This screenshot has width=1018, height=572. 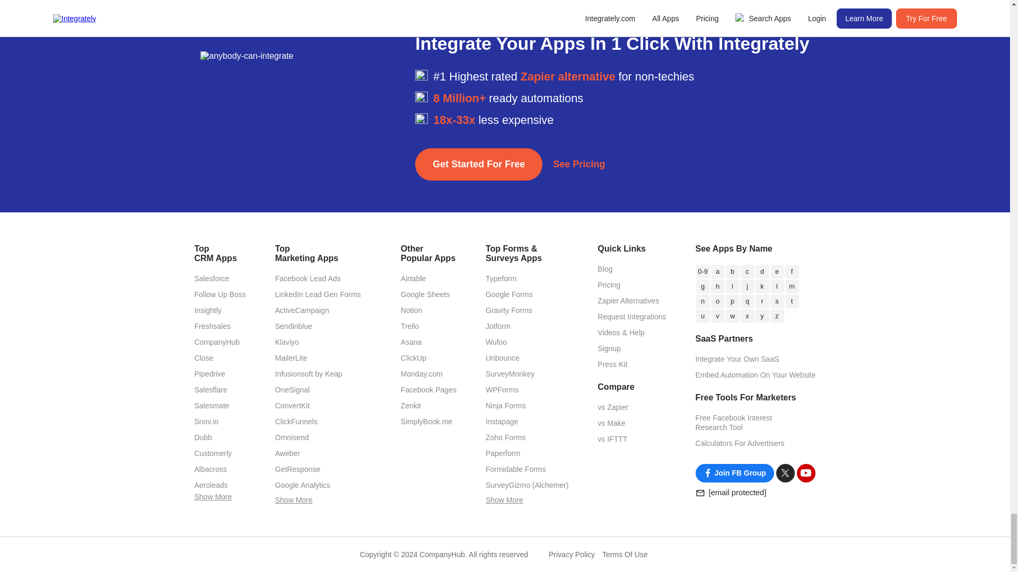 I want to click on Salesflare, so click(x=210, y=390).